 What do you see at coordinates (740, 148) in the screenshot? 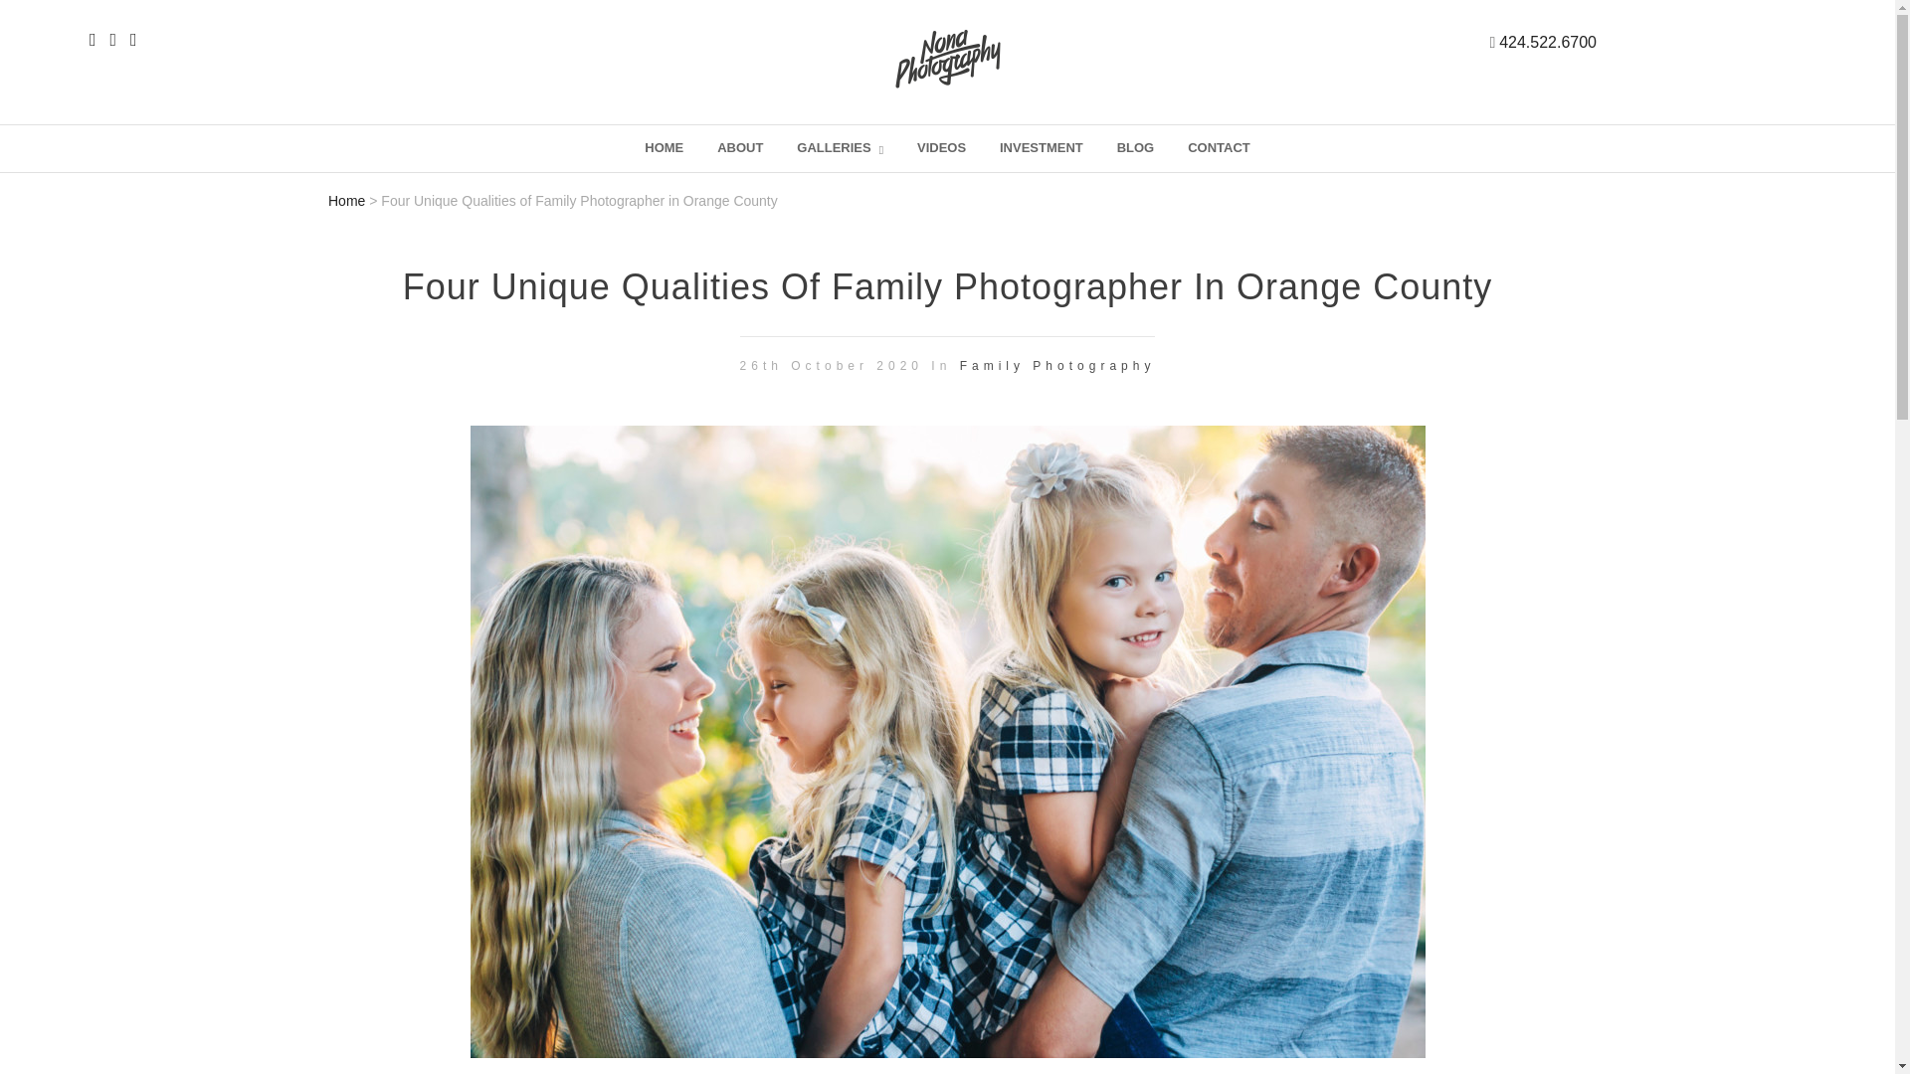
I see `ABOUT` at bounding box center [740, 148].